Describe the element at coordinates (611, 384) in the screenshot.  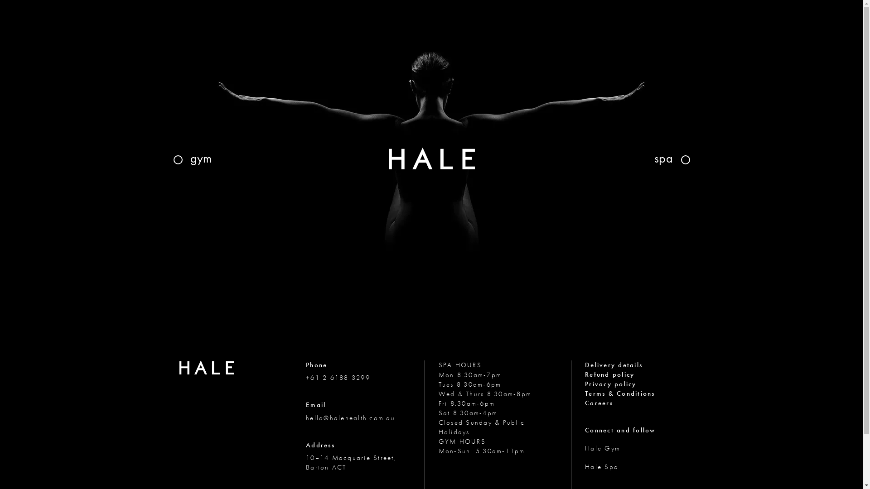
I see `Privacy policy` at that location.